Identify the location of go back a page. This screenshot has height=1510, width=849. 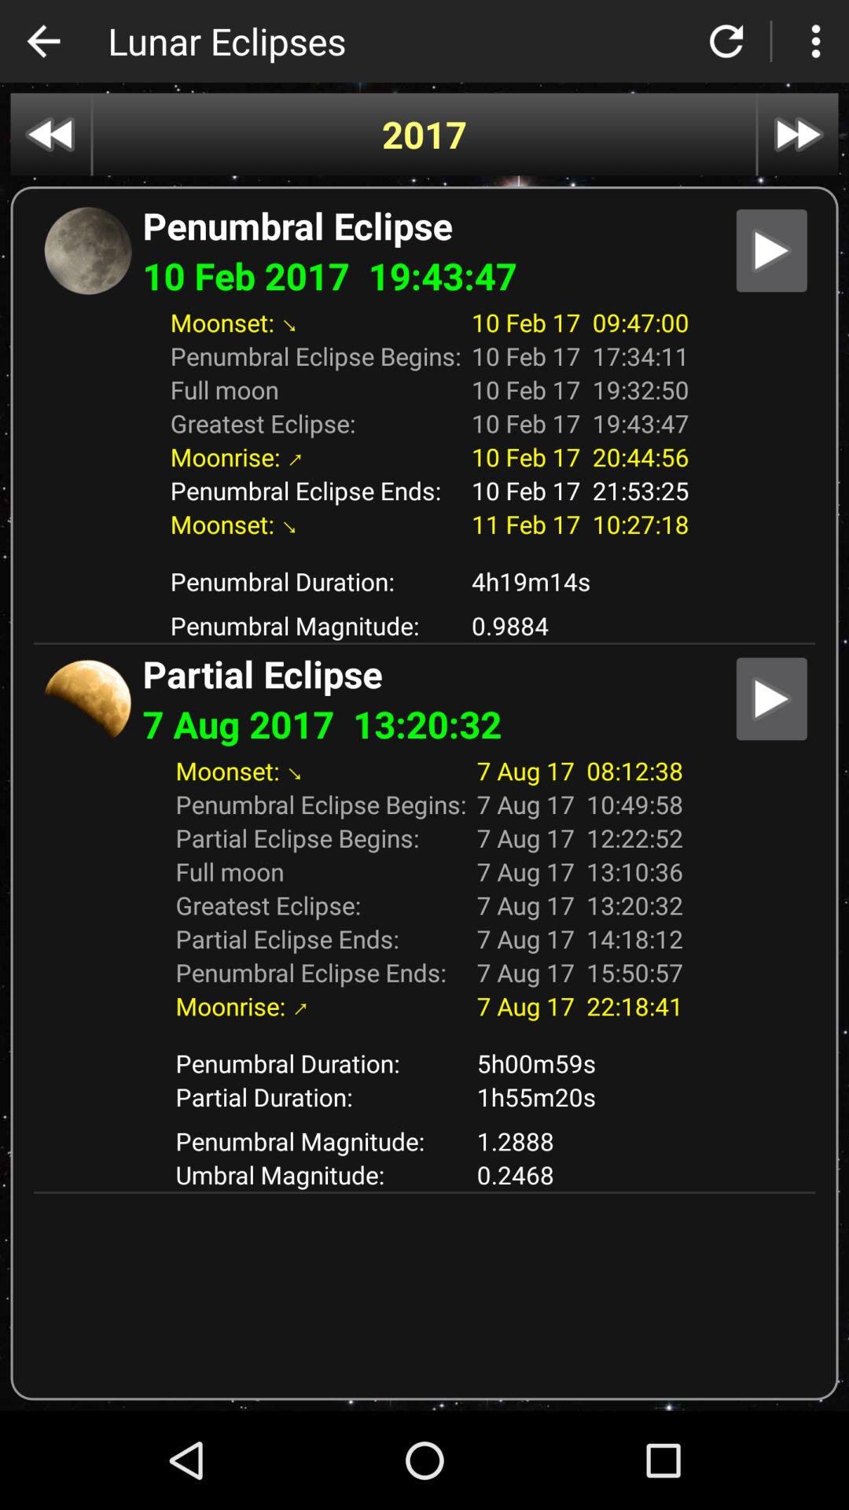
(50, 134).